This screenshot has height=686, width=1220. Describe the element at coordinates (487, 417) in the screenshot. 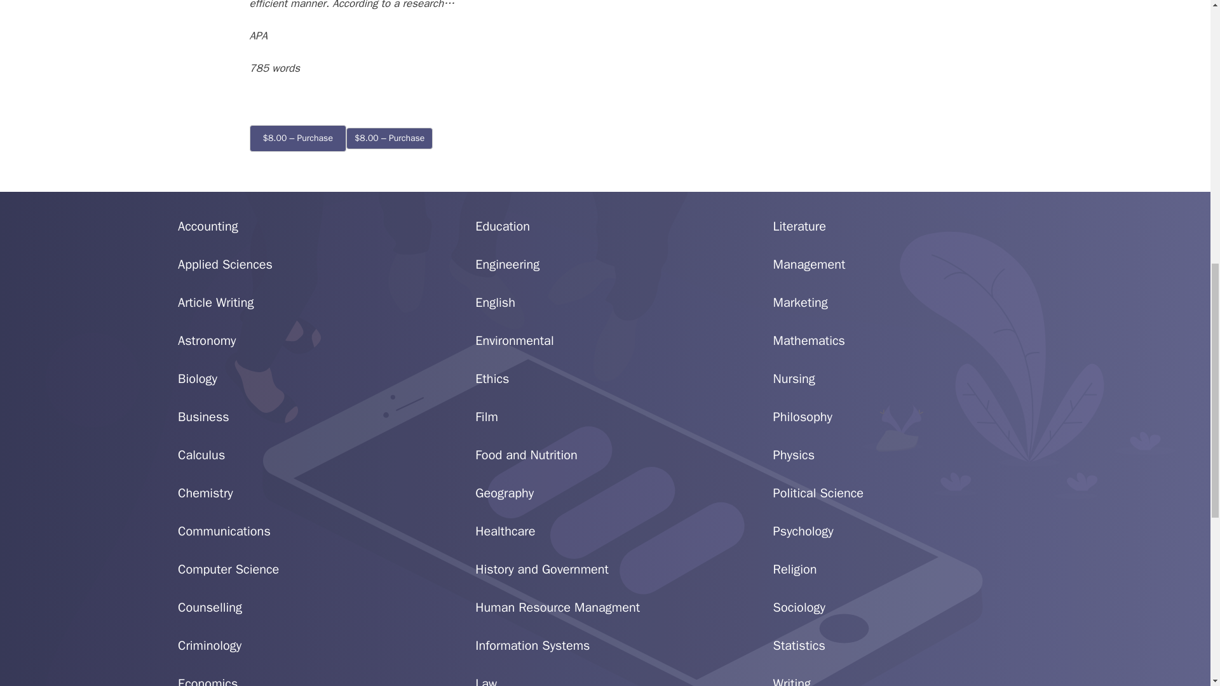

I see `Film` at that location.